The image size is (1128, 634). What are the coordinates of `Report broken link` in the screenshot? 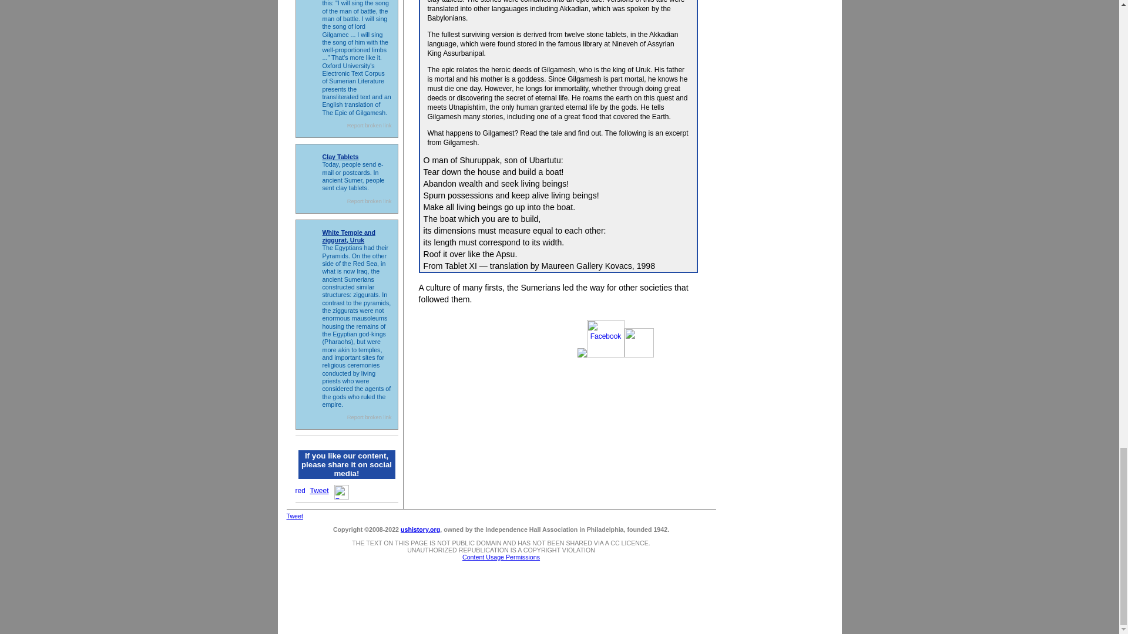 It's located at (369, 201).